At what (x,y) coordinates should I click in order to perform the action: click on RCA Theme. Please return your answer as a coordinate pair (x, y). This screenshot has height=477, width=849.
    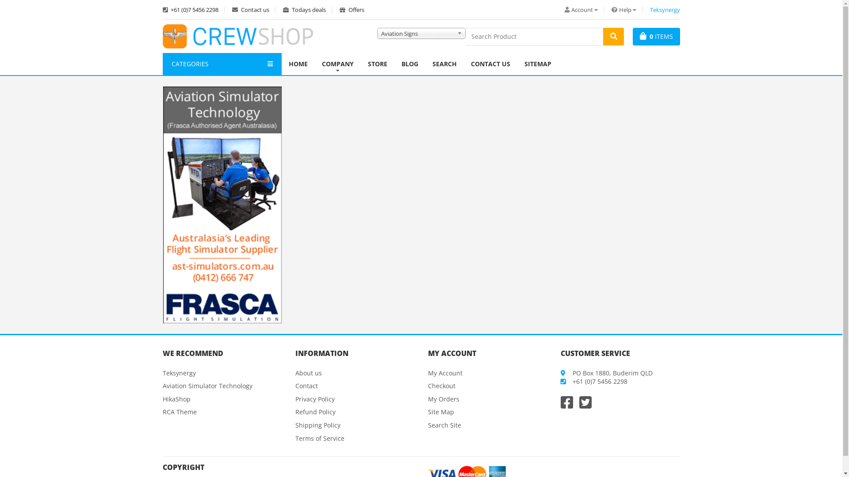
    Looking at the image, I should click on (180, 412).